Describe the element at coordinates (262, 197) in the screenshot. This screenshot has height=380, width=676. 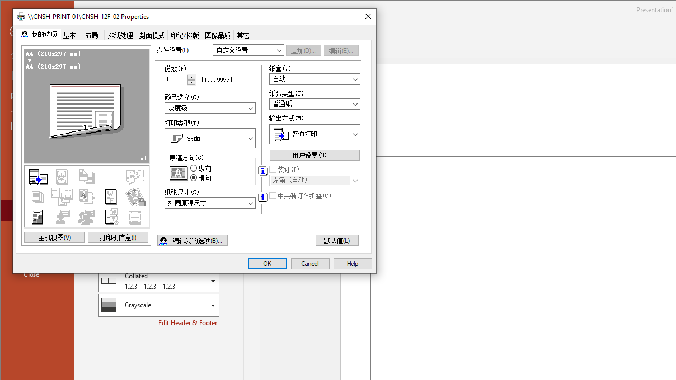
I see `AutomationID: 2200` at that location.